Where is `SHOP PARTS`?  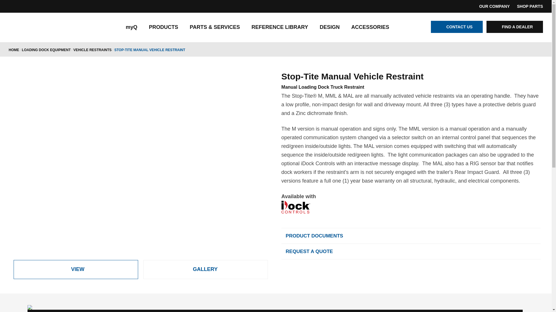 SHOP PARTS is located at coordinates (530, 6).